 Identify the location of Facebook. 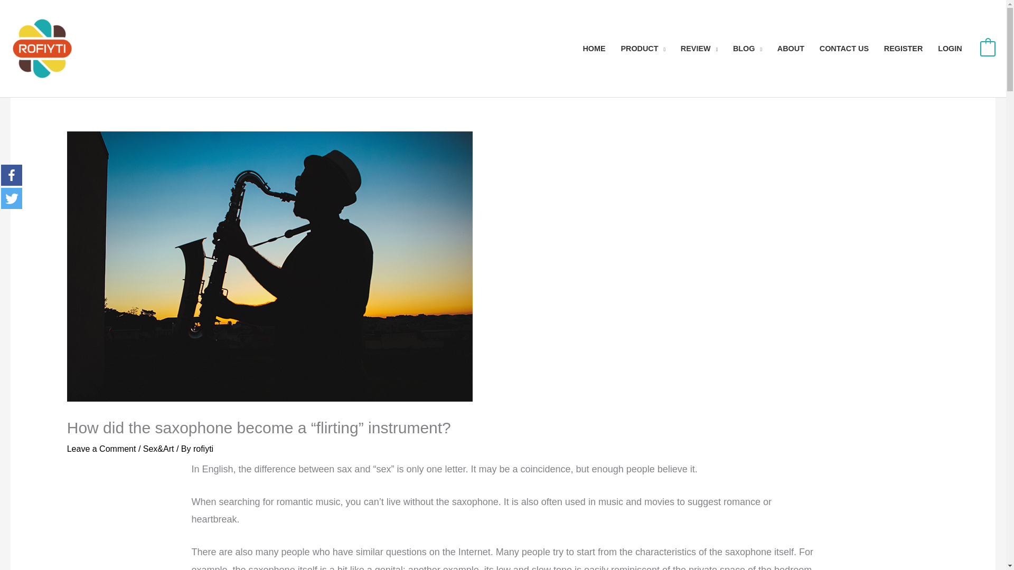
(12, 175).